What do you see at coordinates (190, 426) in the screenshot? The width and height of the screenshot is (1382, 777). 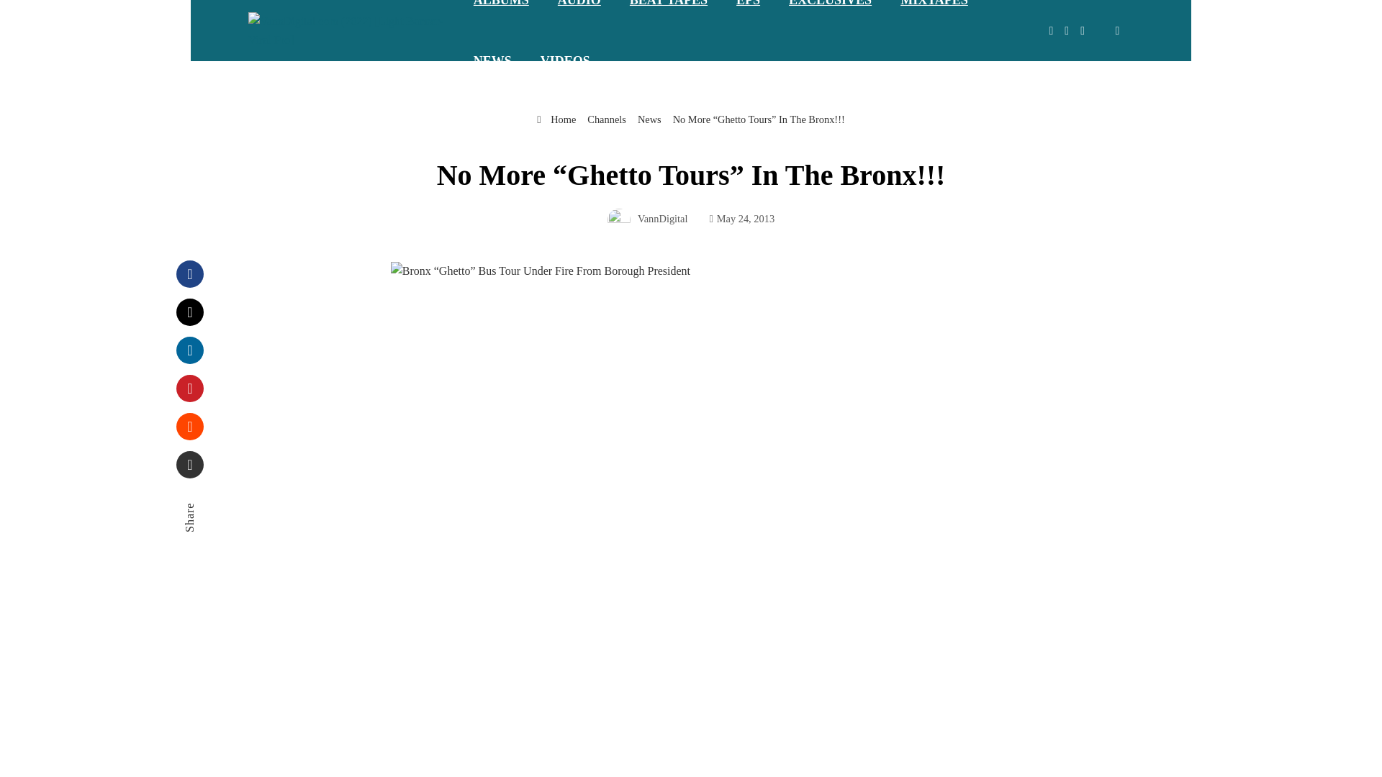 I see `Stumbleupon` at bounding box center [190, 426].